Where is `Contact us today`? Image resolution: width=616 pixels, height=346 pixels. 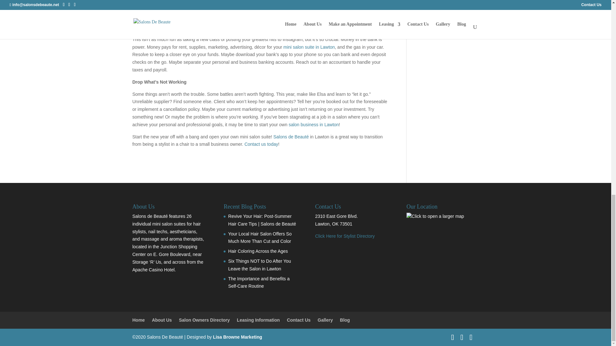
Contact us today is located at coordinates (261, 144).